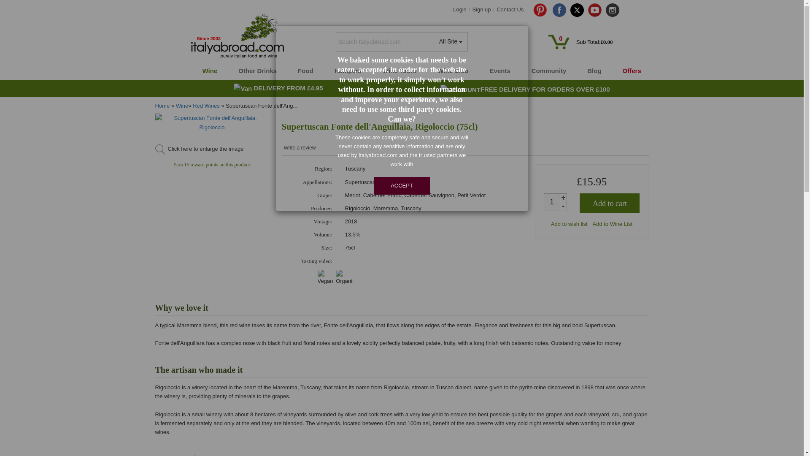  What do you see at coordinates (610, 203) in the screenshot?
I see `Add to cart` at bounding box center [610, 203].